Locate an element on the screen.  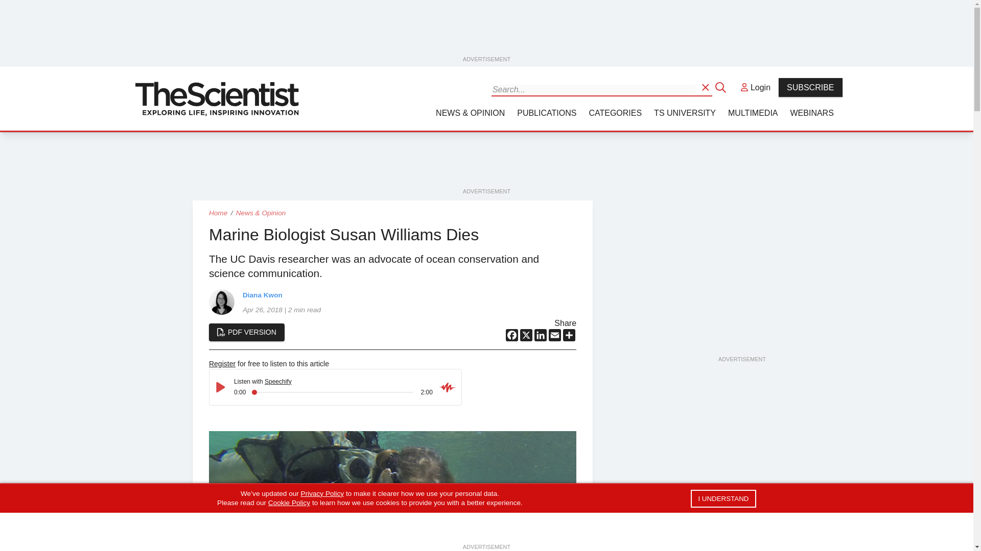
3rd party ad content is located at coordinates (487, 31).